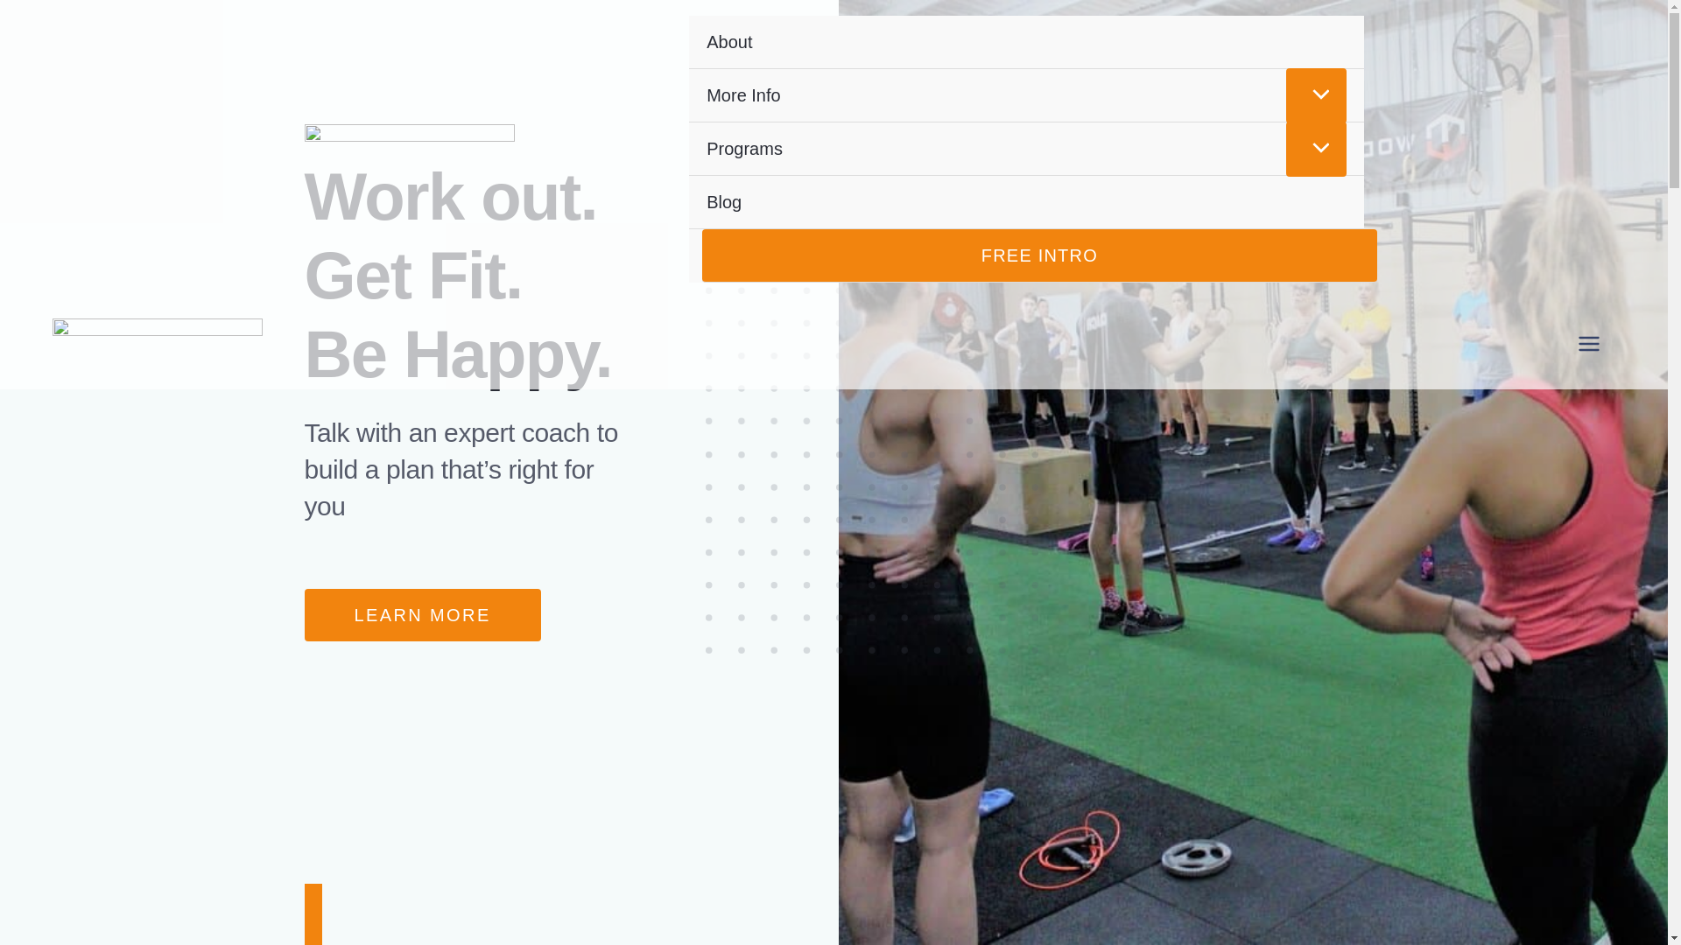 Image resolution: width=1681 pixels, height=945 pixels. I want to click on Blog, so click(1026, 202).